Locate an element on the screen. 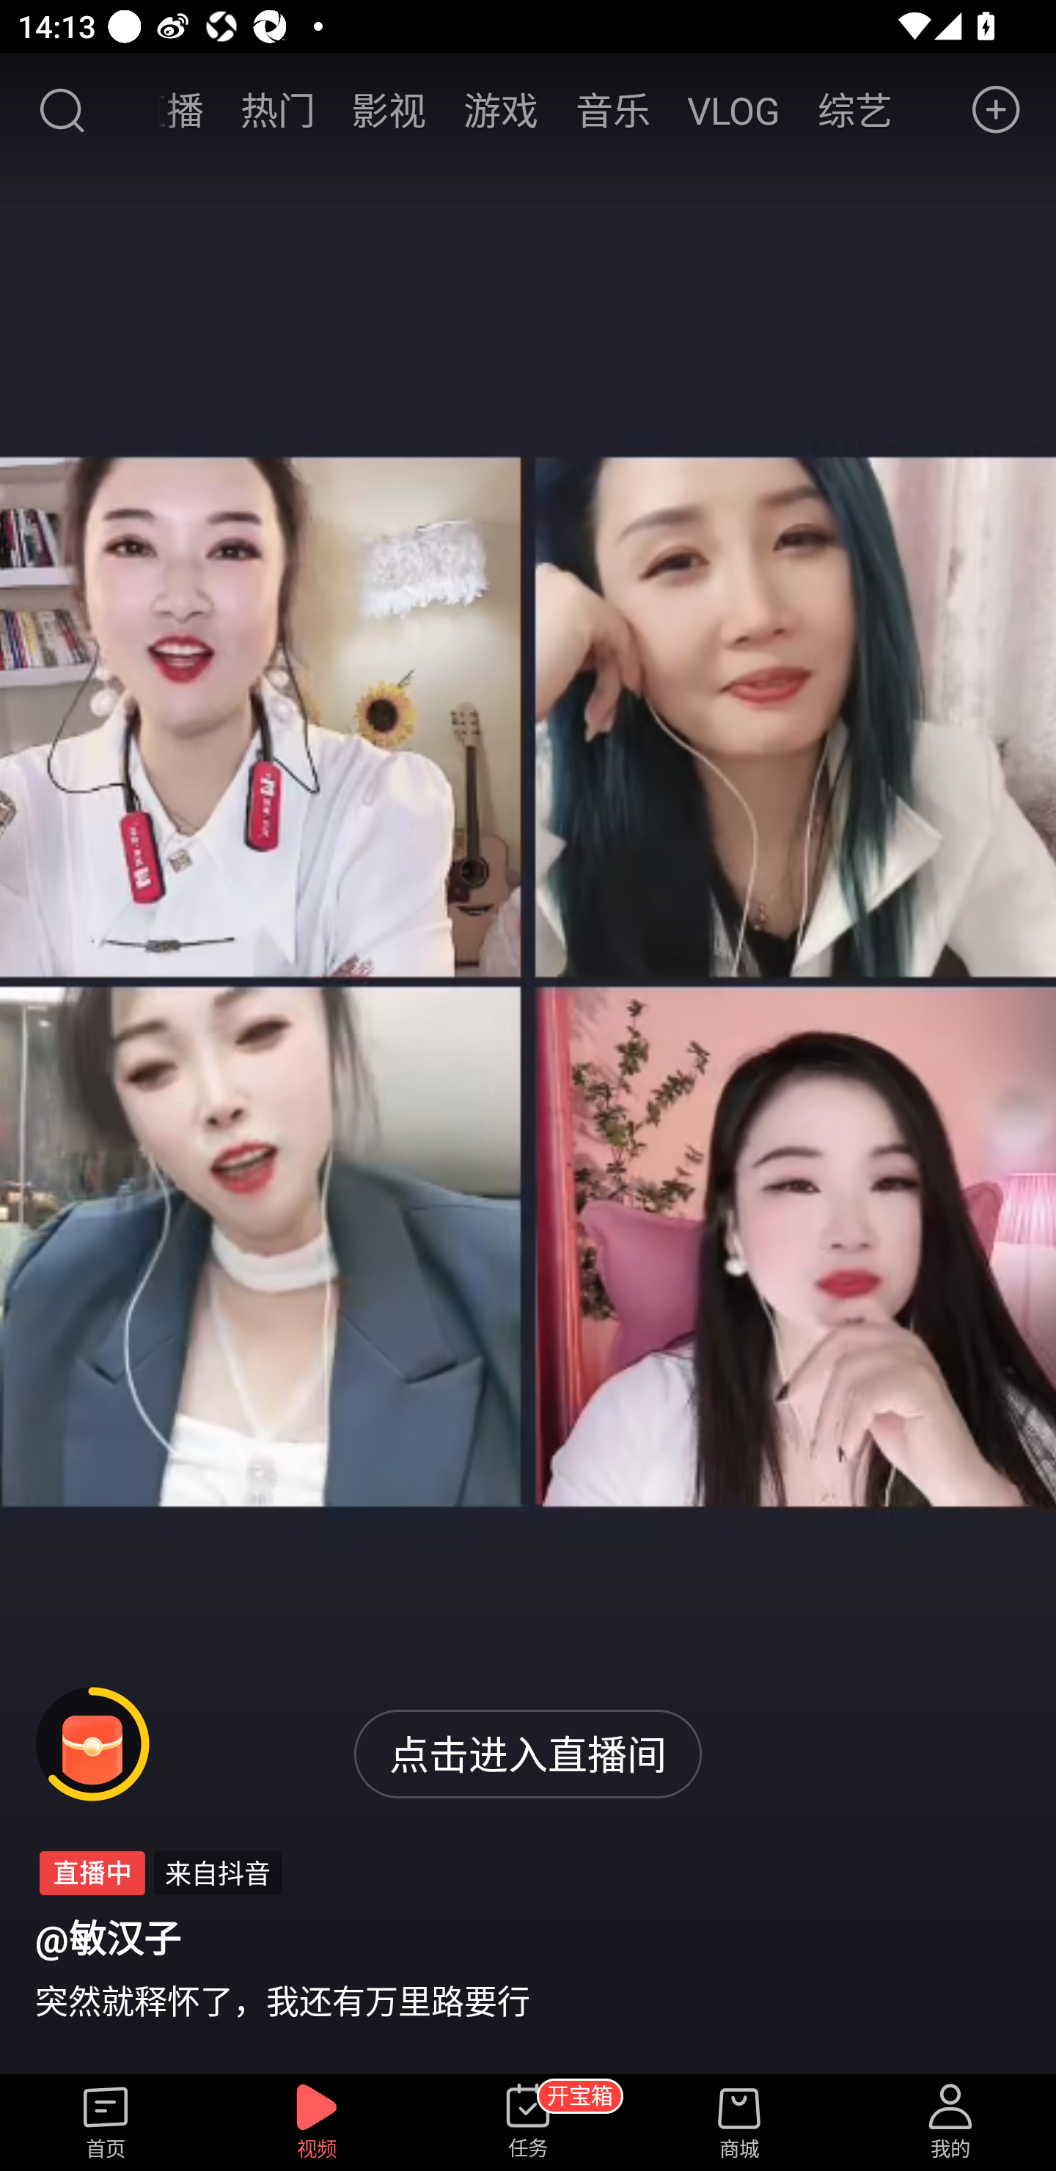  游戏 is located at coordinates (502, 109).